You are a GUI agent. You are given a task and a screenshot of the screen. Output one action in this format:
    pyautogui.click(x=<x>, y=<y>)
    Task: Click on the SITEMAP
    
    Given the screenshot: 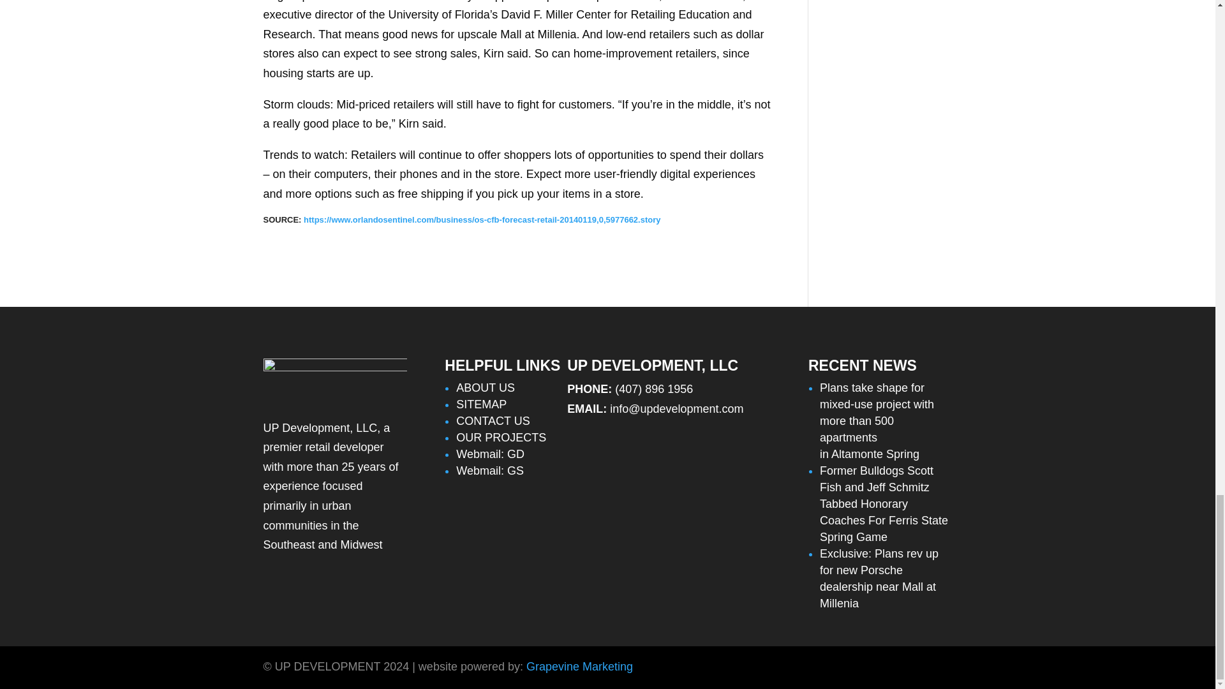 What is the action you would take?
    pyautogui.click(x=481, y=404)
    